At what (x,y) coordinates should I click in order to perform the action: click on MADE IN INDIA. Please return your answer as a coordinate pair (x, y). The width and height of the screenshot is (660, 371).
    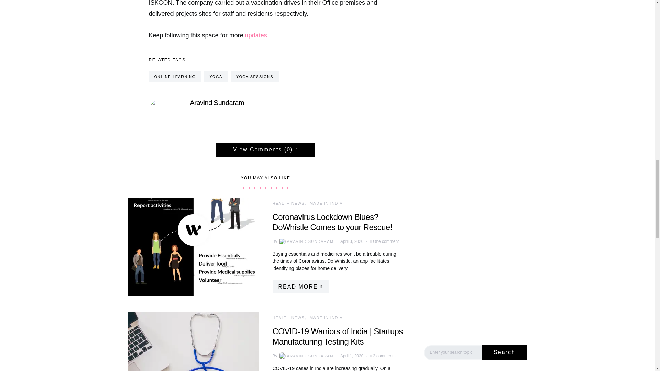
    Looking at the image, I should click on (326, 317).